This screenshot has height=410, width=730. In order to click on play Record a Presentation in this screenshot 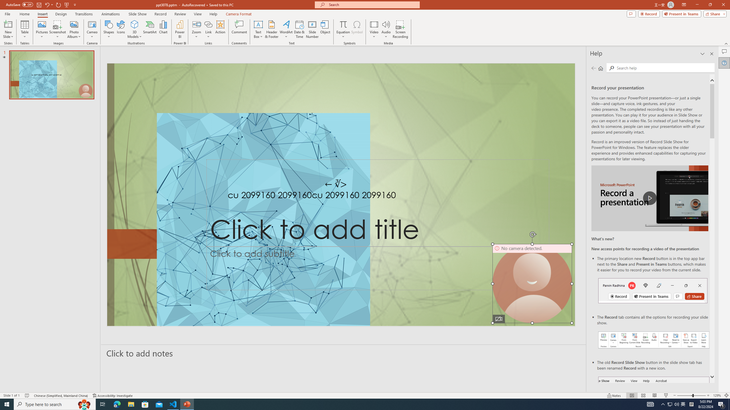, I will do `click(650, 198)`.